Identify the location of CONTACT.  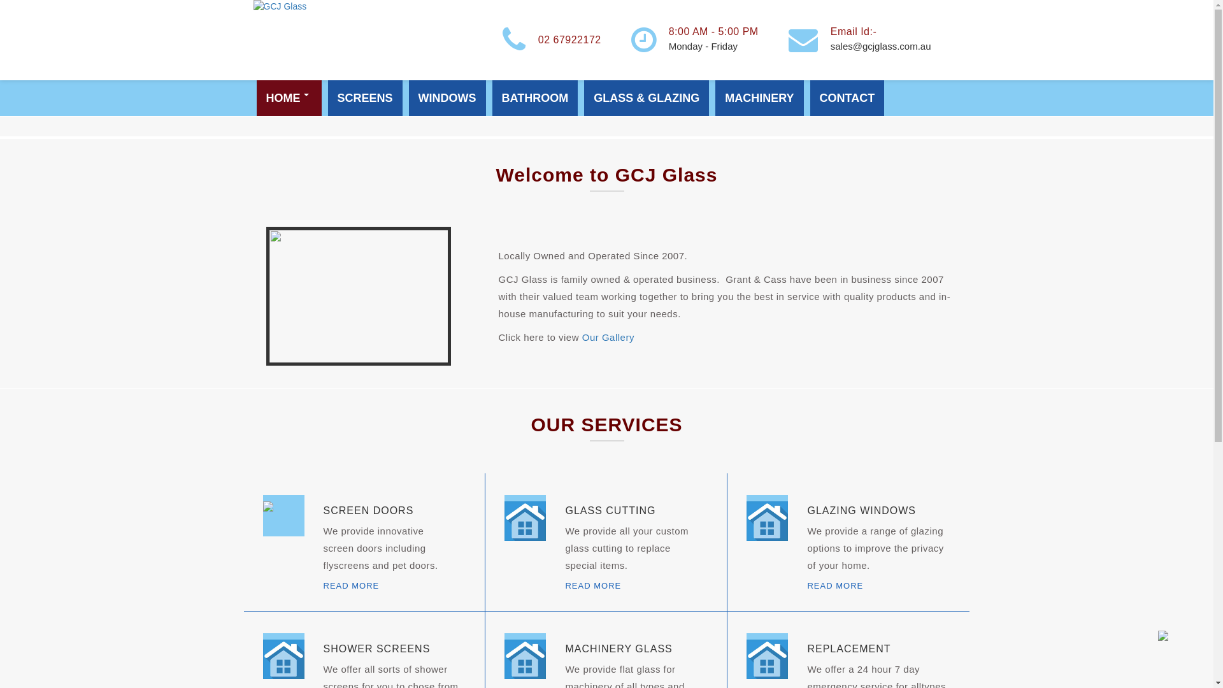
(847, 98).